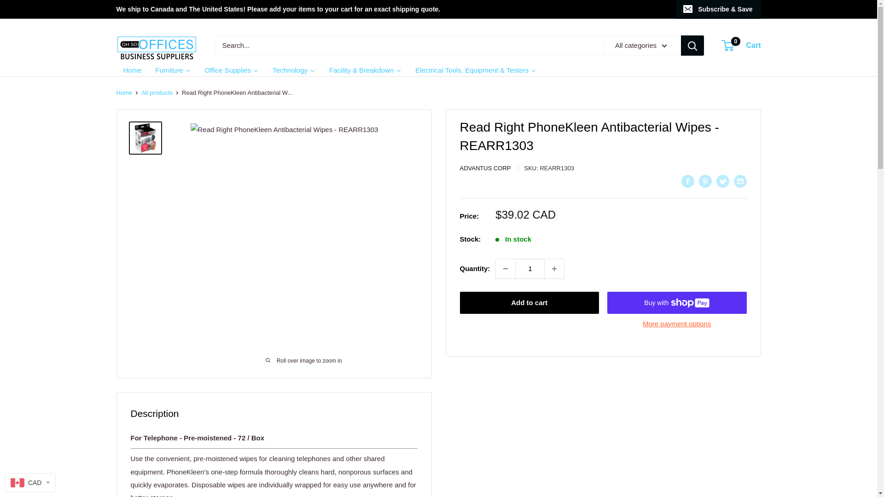 The image size is (884, 497). I want to click on Home, so click(157, 93).